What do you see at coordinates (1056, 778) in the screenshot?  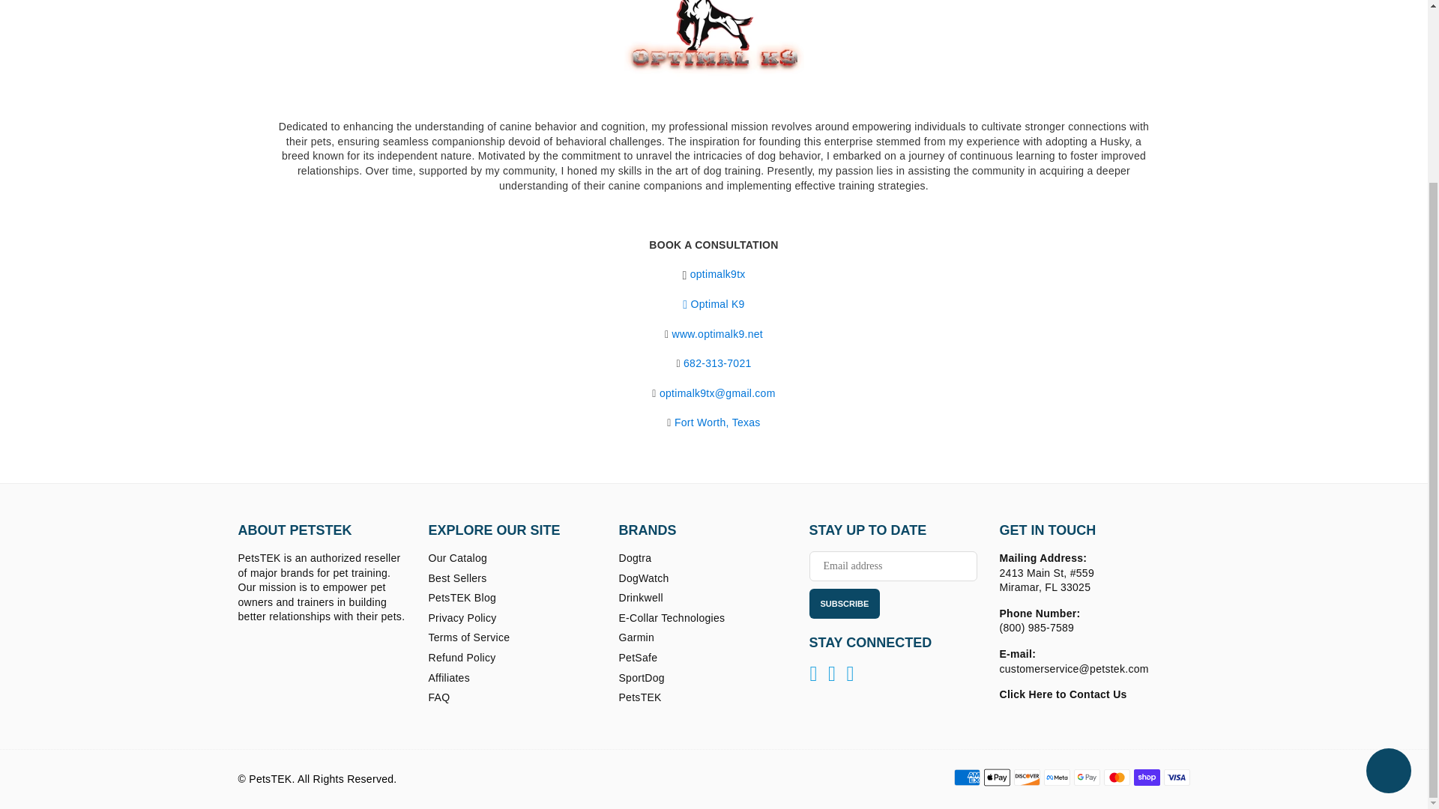 I see `Meta Pay` at bounding box center [1056, 778].